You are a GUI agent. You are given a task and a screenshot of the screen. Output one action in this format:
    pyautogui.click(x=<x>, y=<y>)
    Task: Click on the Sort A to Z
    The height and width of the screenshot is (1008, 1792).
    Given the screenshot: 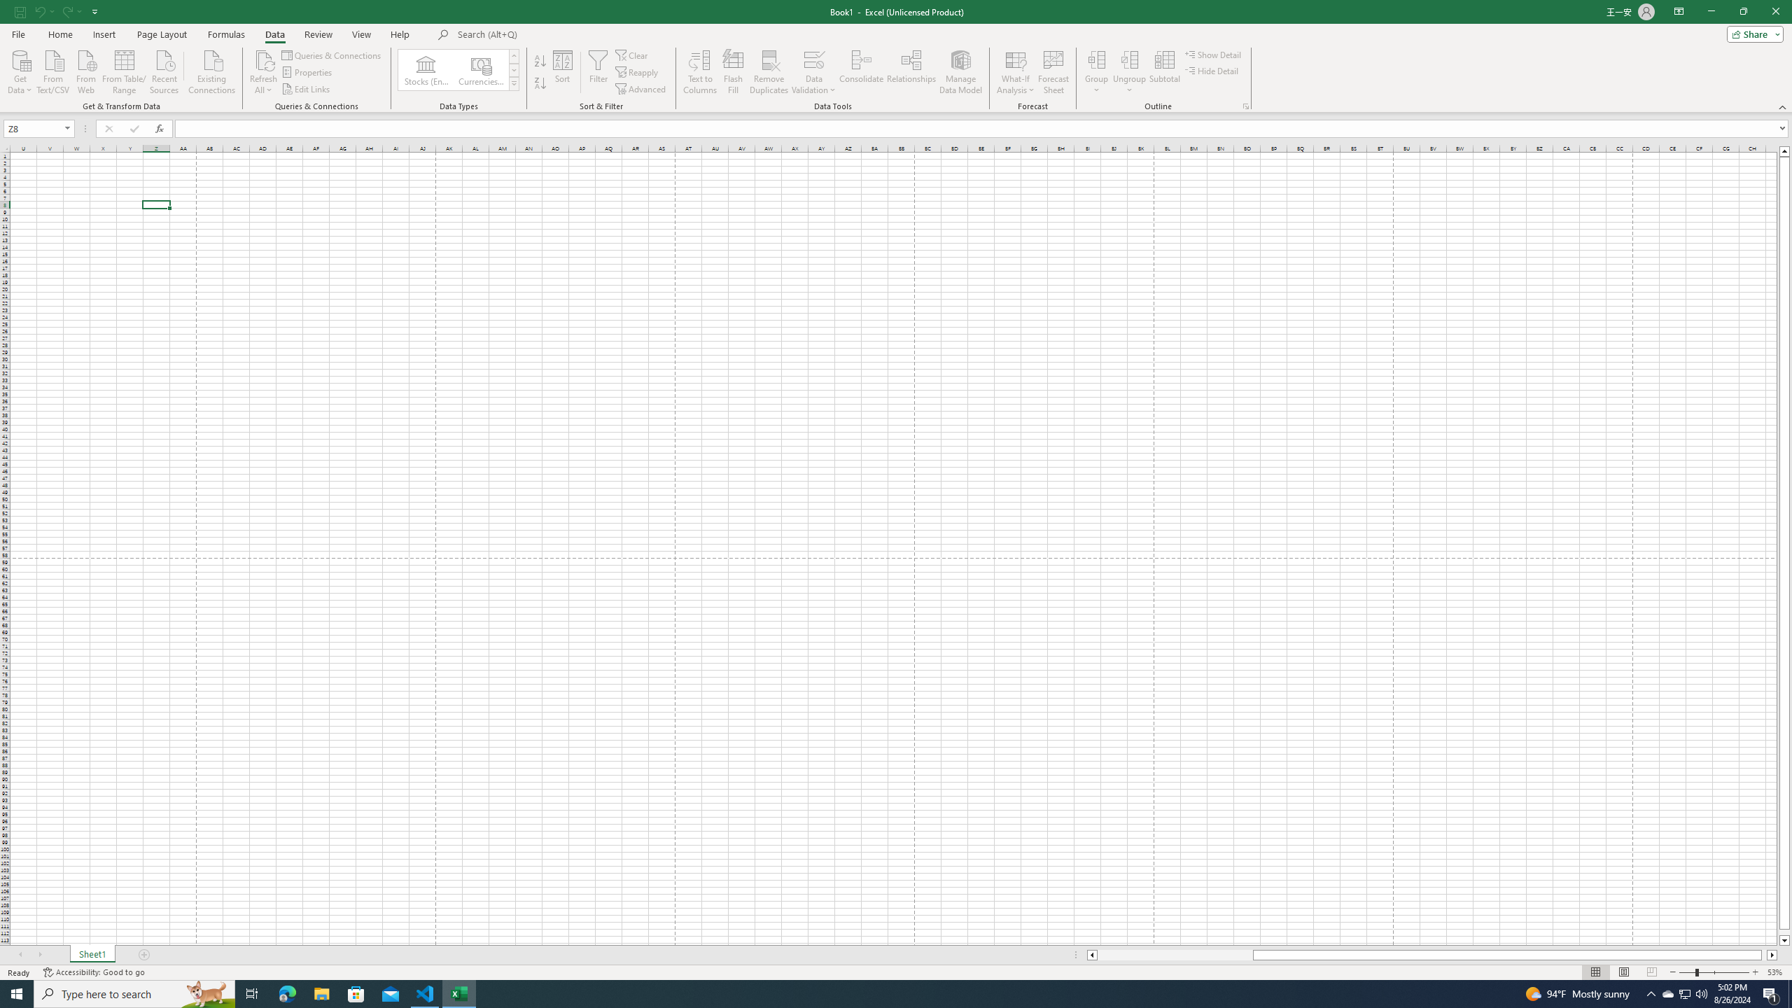 What is the action you would take?
    pyautogui.click(x=540, y=62)
    